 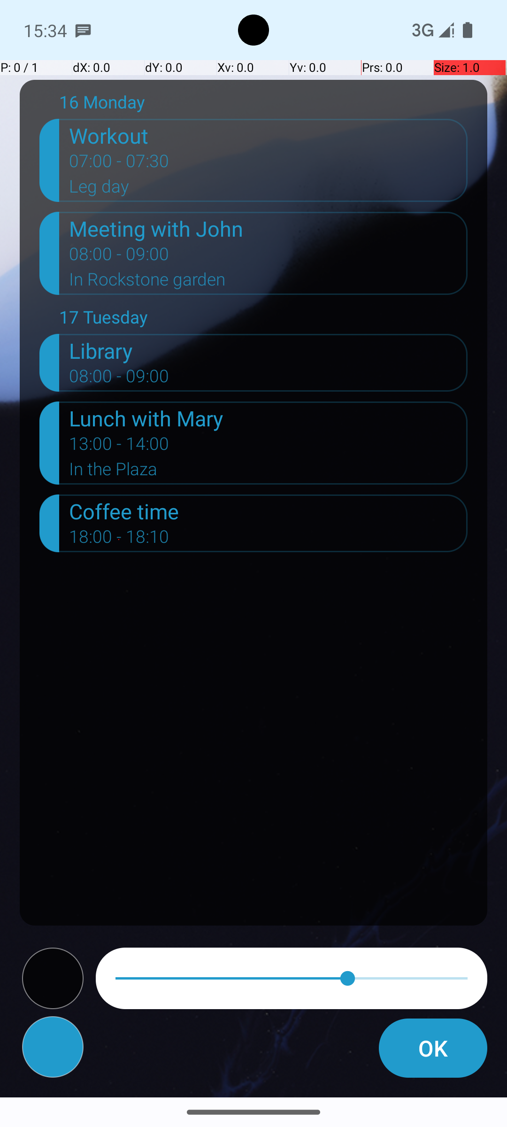 I want to click on Meeting with John, so click(x=269, y=228).